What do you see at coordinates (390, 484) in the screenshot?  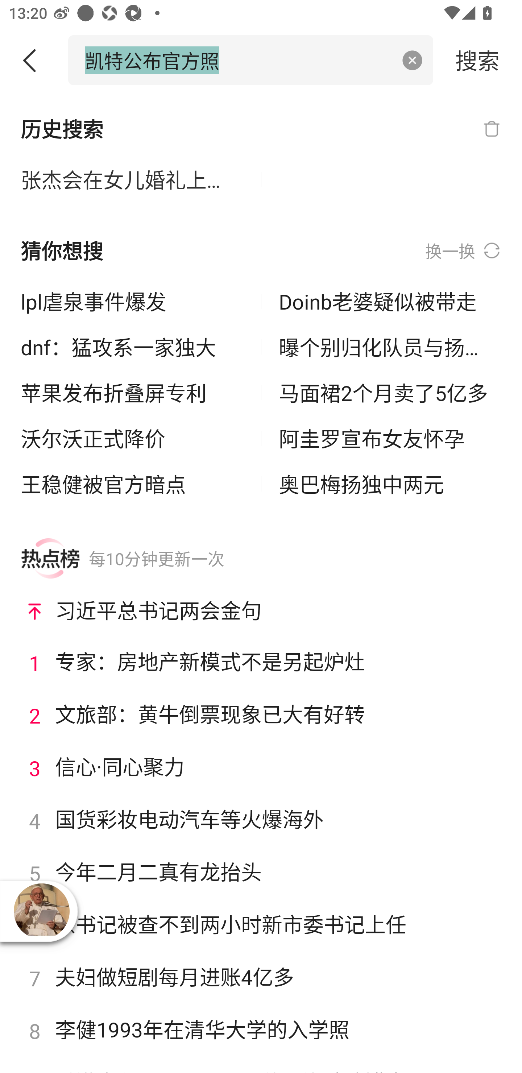 I see `奥巴梅扬独中两元` at bounding box center [390, 484].